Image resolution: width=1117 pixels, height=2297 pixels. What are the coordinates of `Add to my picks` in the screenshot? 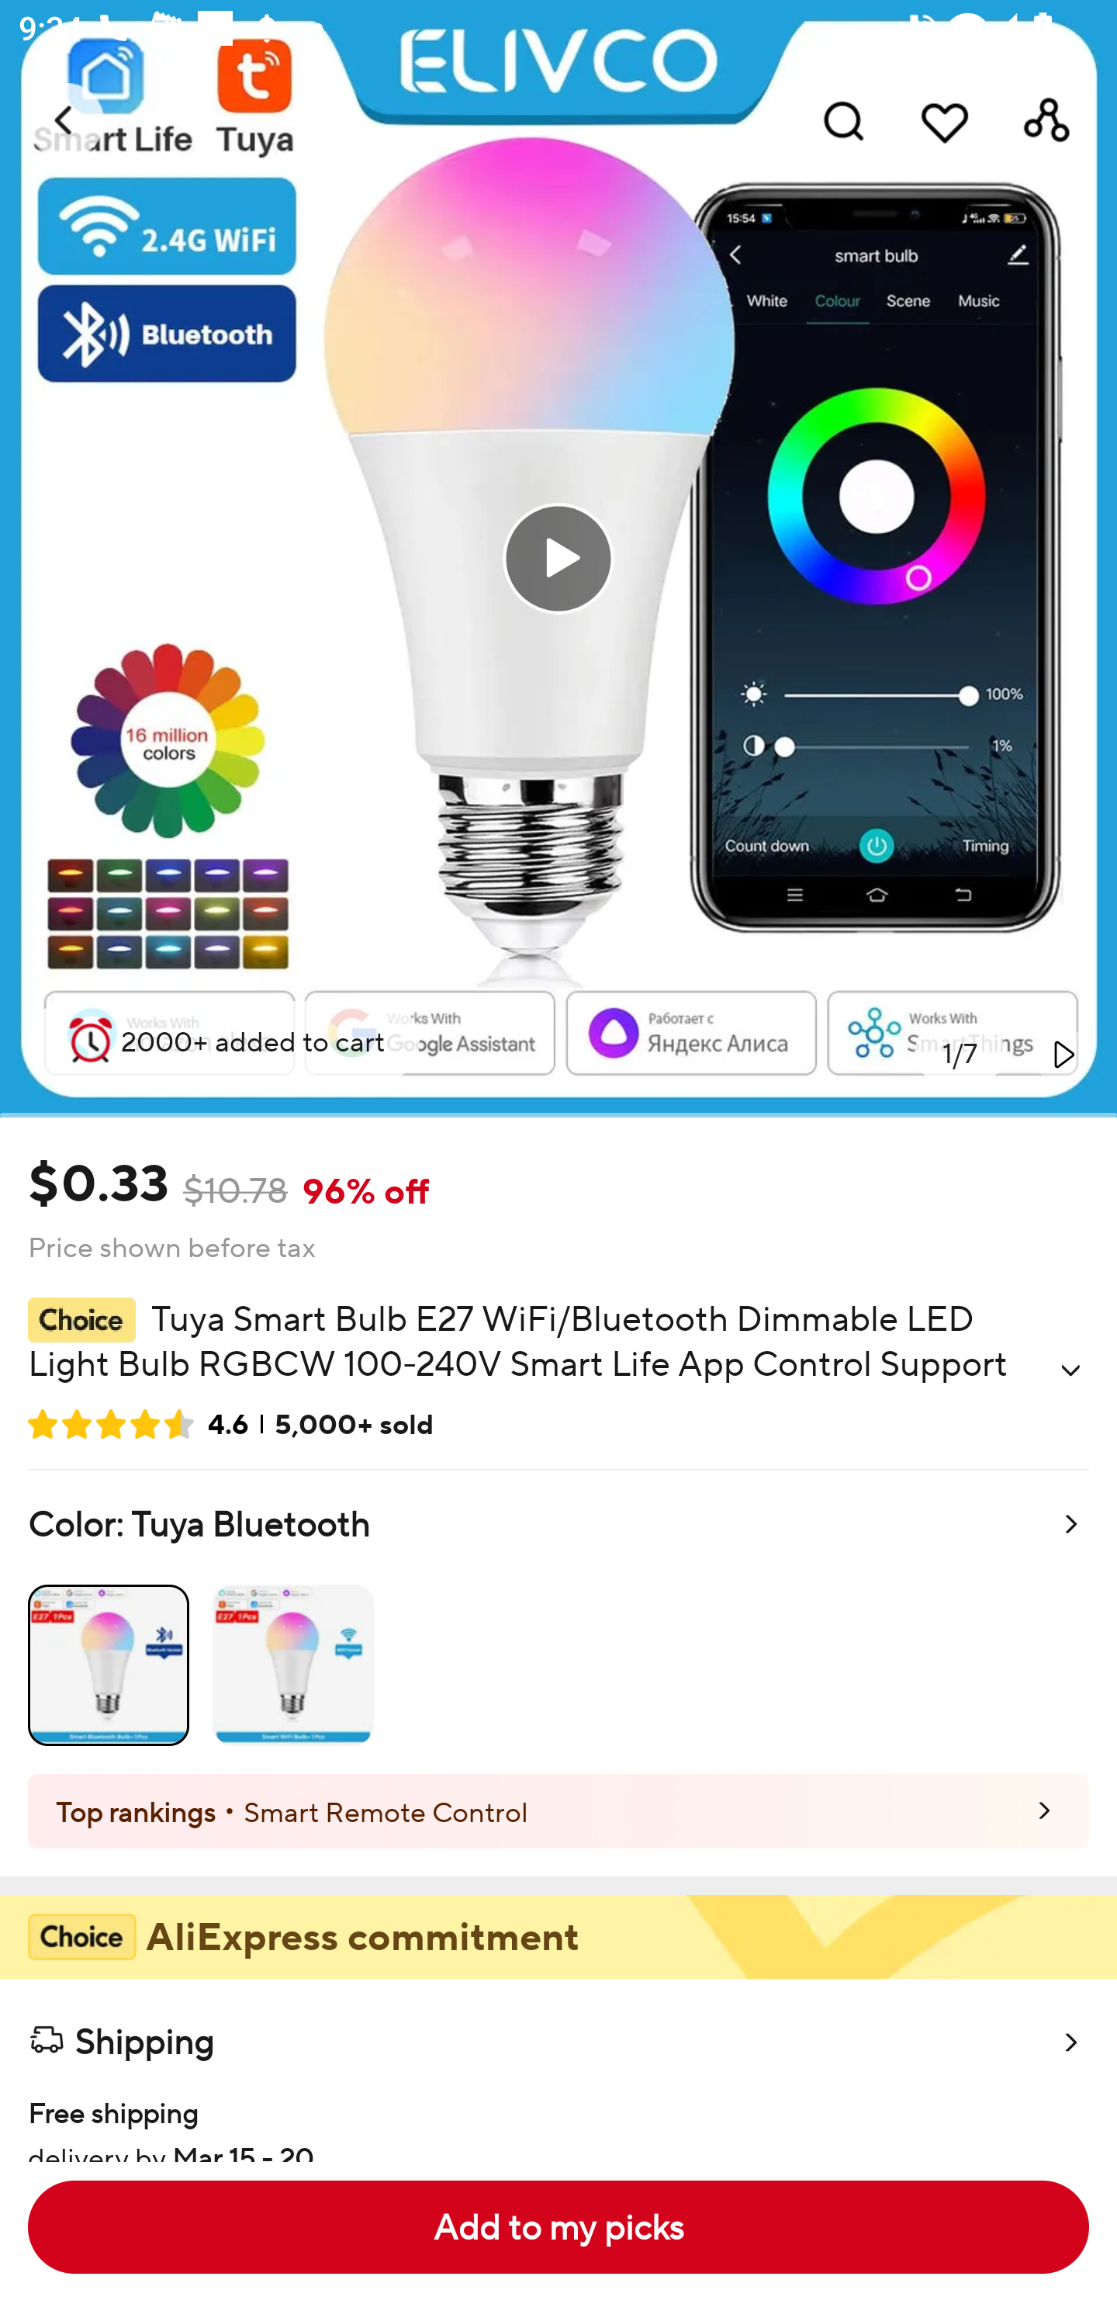 It's located at (558, 2227).